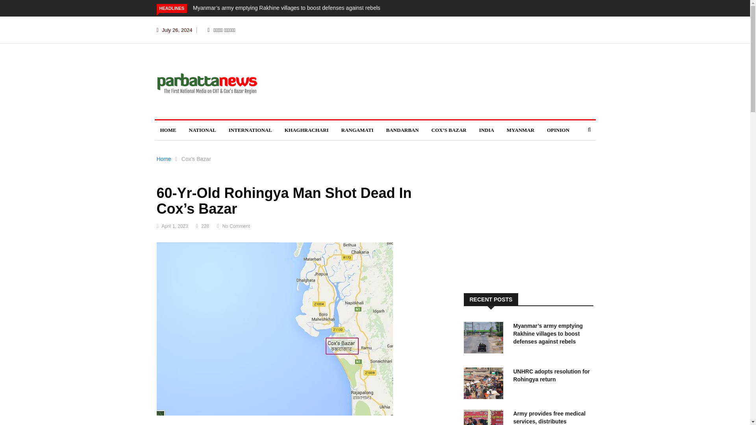  I want to click on OPINION, so click(558, 130).